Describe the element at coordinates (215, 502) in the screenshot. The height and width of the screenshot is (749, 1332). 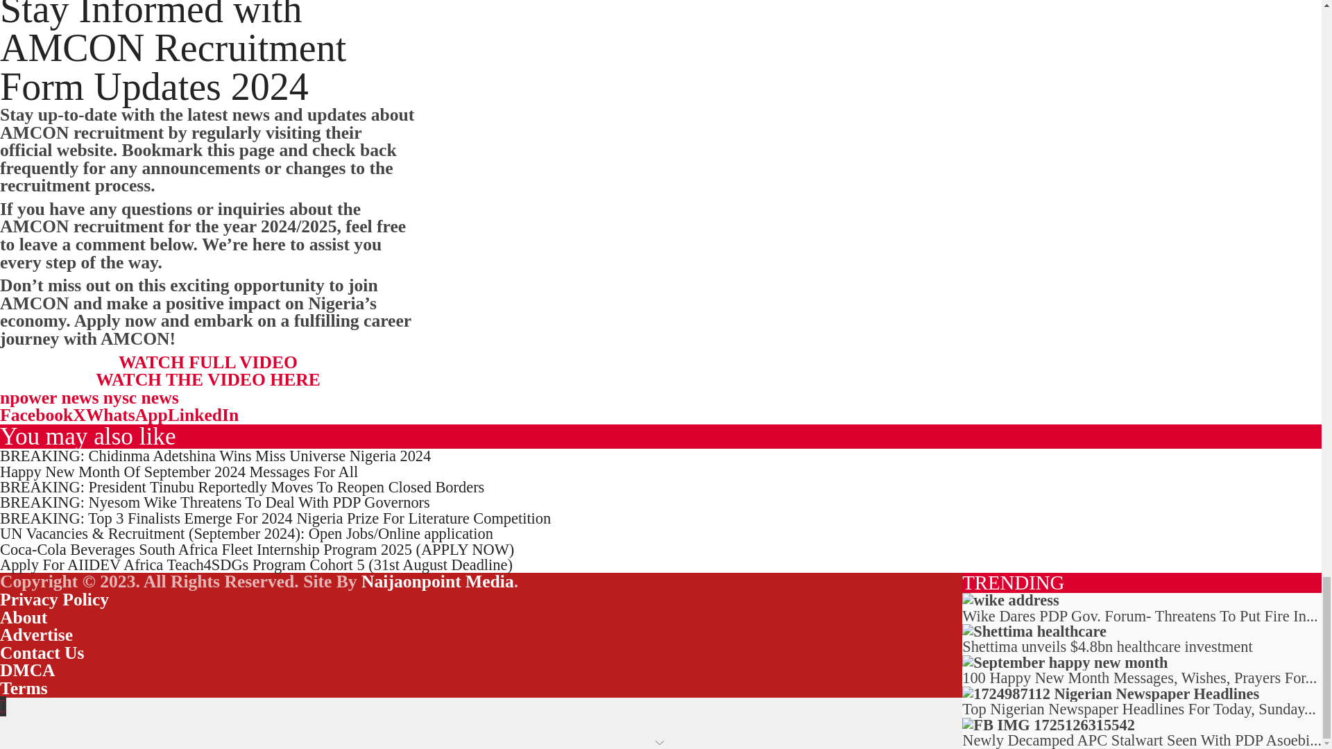
I see `BREAKING: Nyesom Wike Threatens To Deal With PDP Governors` at that location.